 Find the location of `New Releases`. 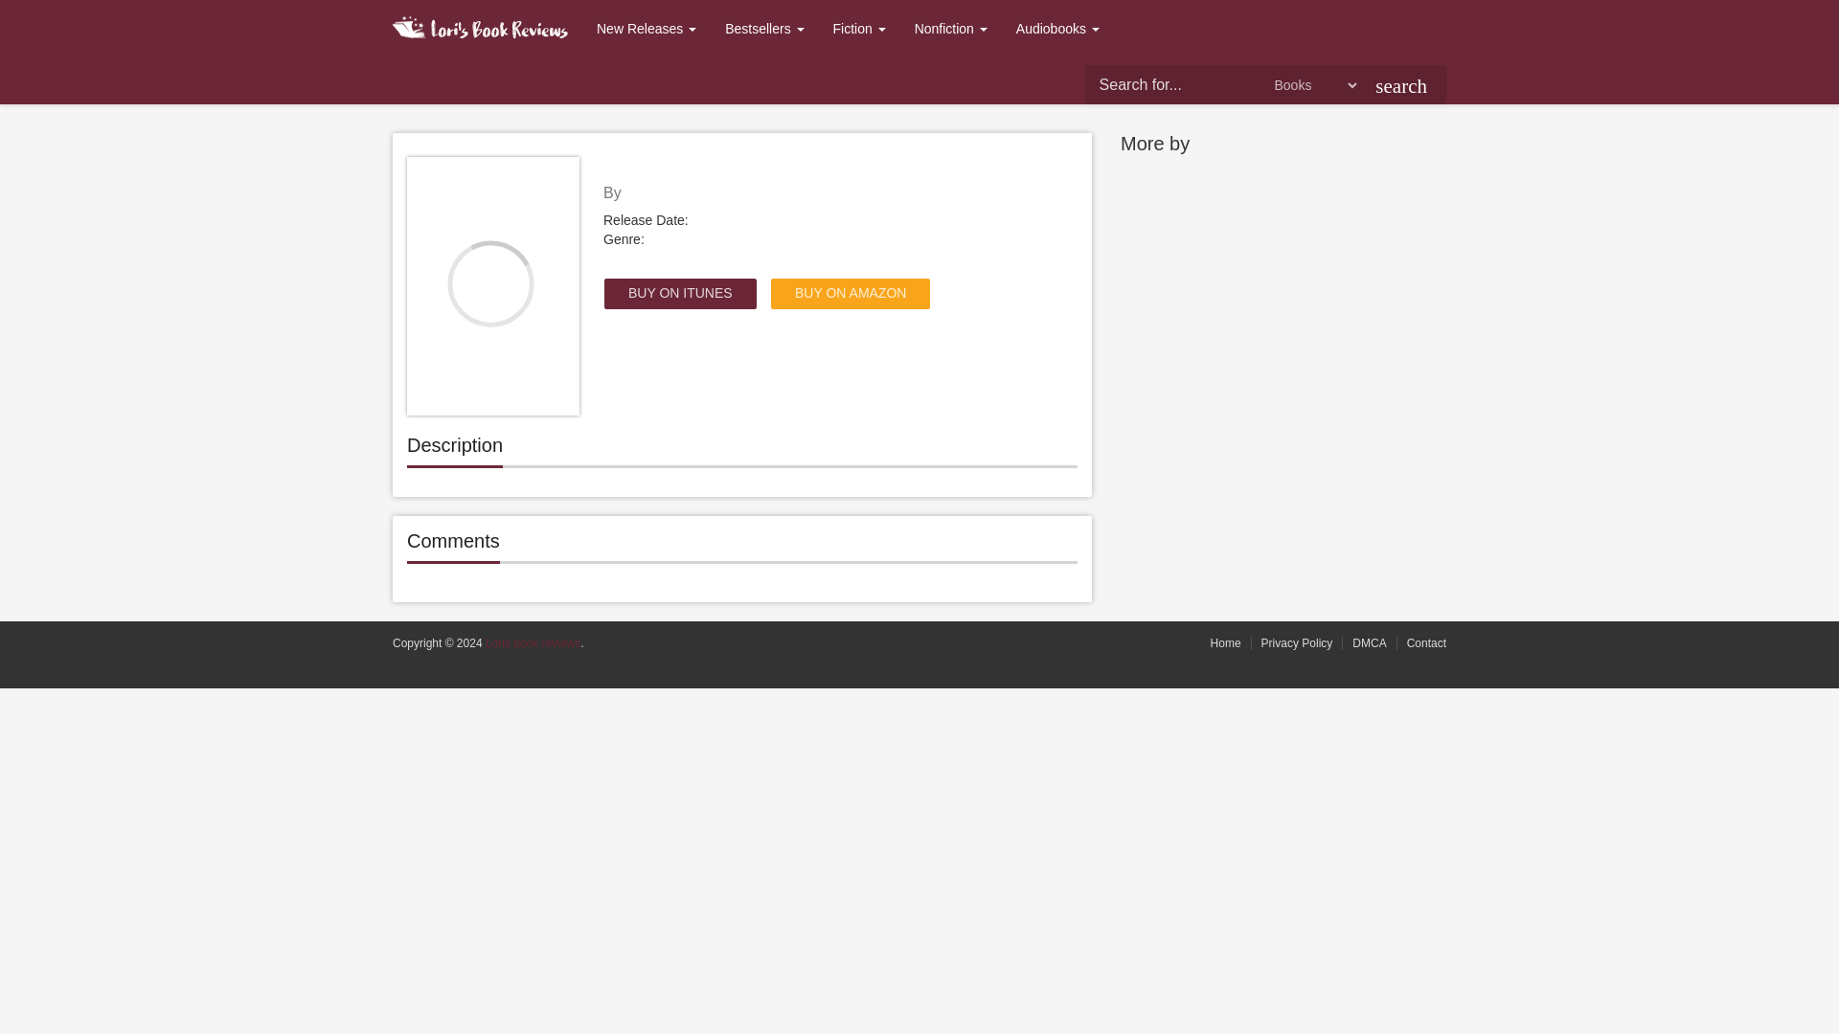

New Releases is located at coordinates (646, 29).